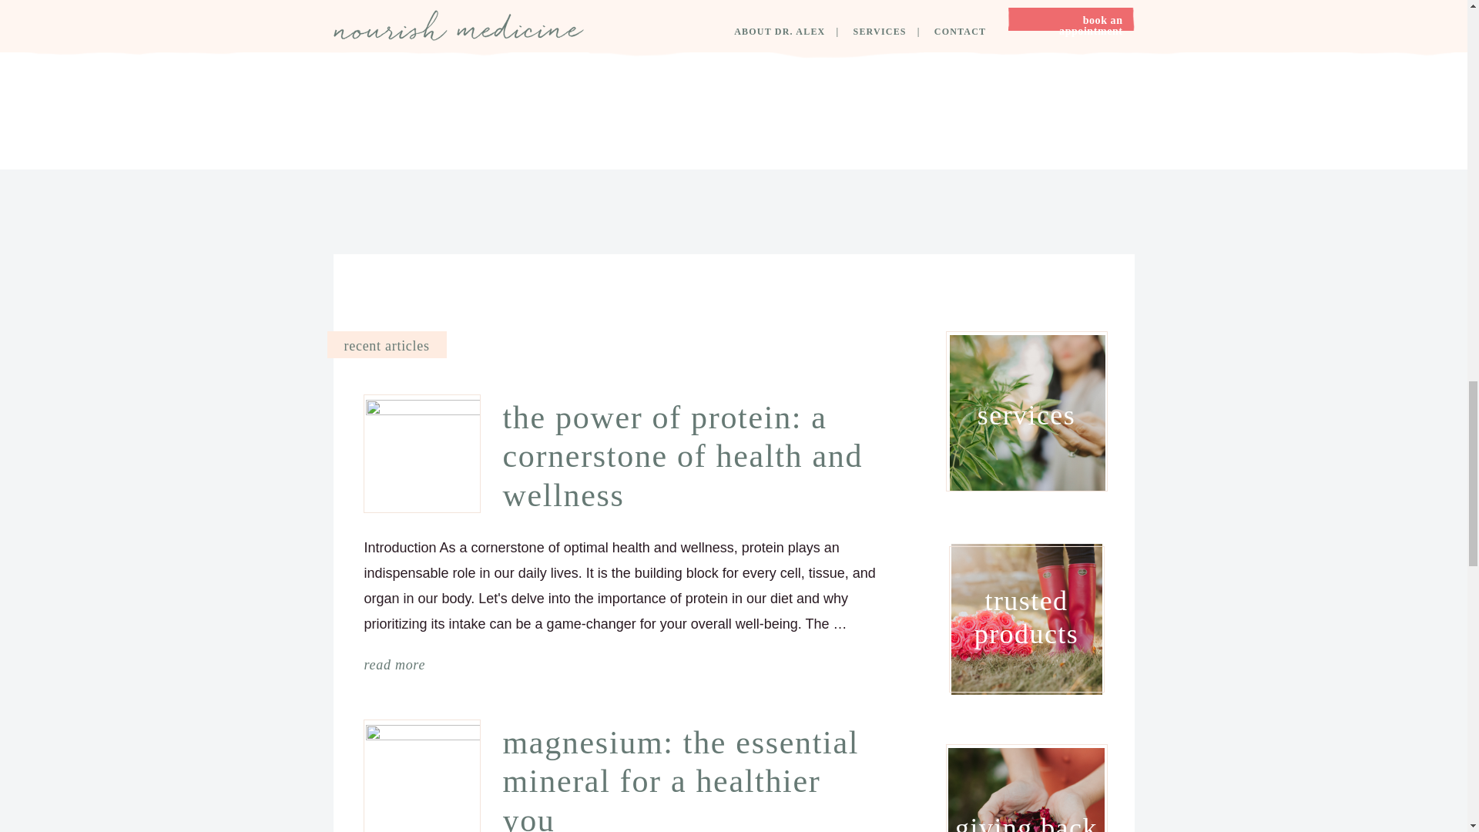 This screenshot has height=832, width=1479. Describe the element at coordinates (689, 456) in the screenshot. I see `the power of protein: a cornerstone of health and wellness` at that location.